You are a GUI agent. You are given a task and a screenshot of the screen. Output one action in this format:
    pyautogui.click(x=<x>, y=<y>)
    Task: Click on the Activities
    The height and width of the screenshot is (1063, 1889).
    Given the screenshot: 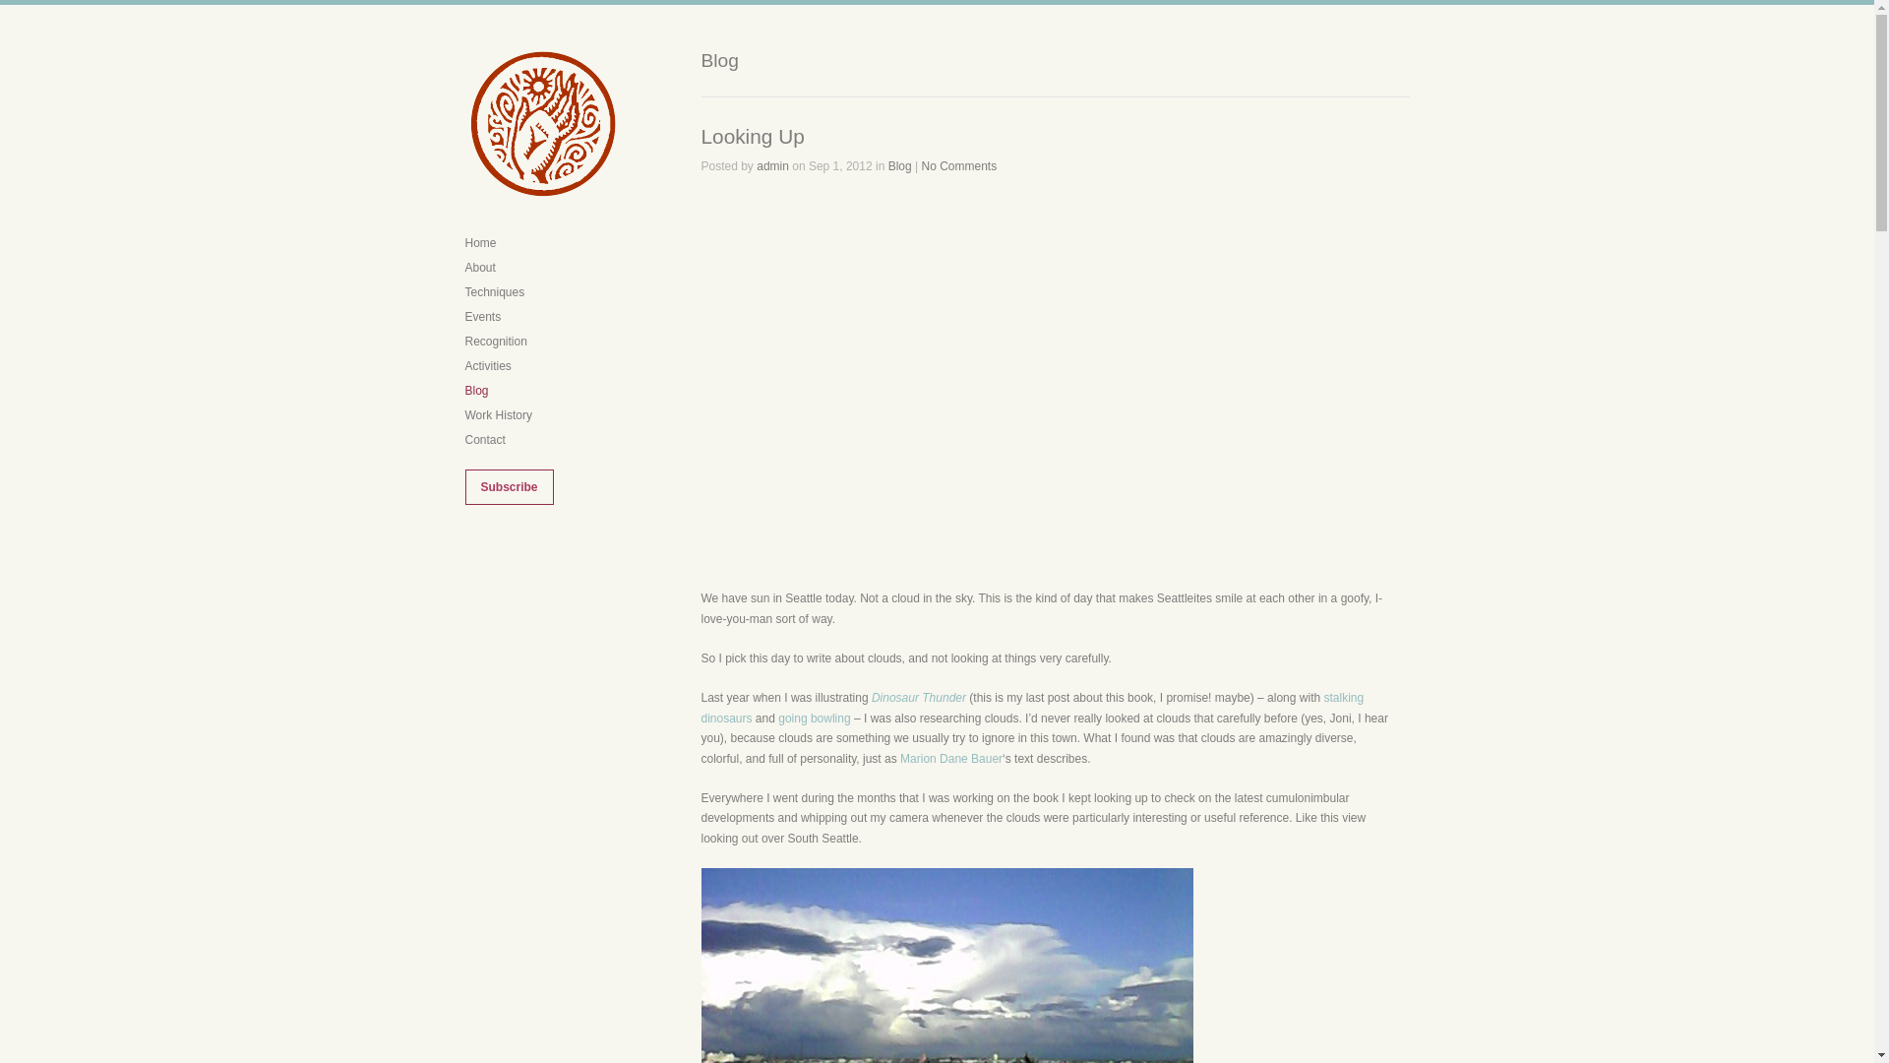 What is the action you would take?
    pyautogui.click(x=487, y=366)
    